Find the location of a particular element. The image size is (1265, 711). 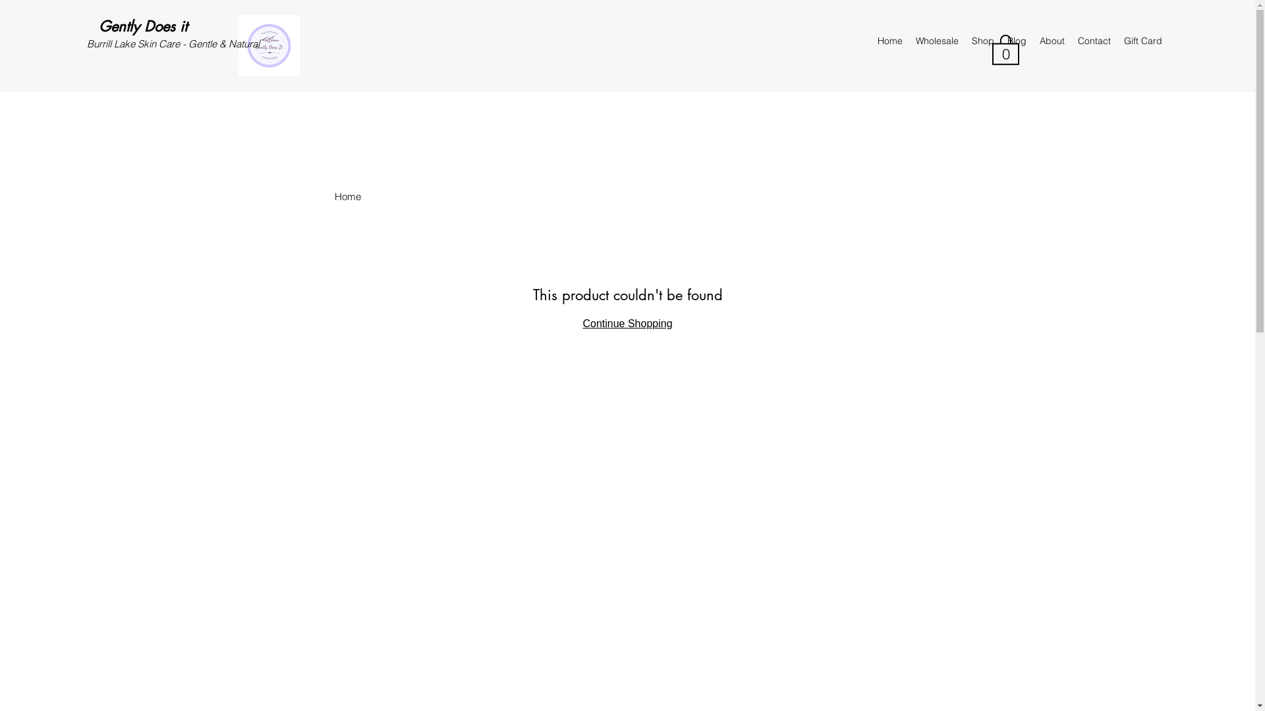

0 is located at coordinates (1005, 49).